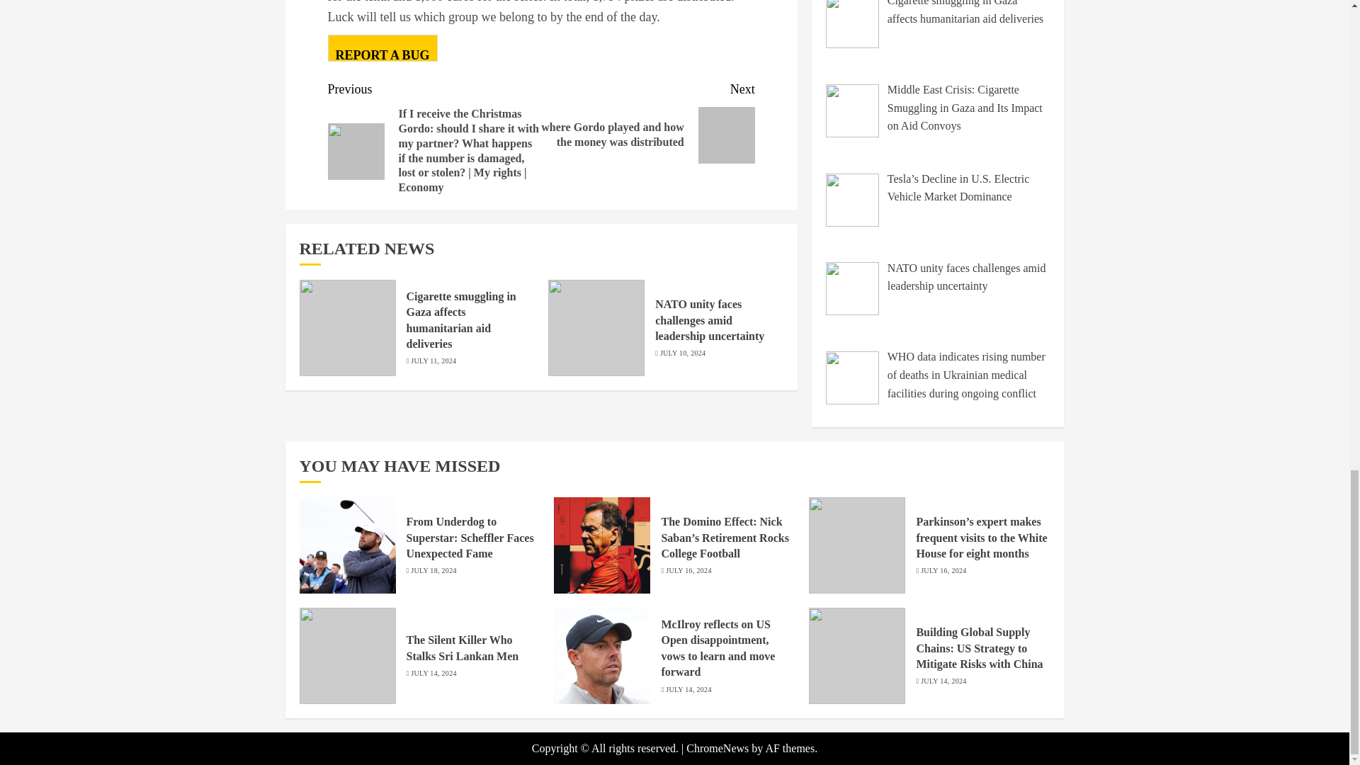 The width and height of the screenshot is (1360, 765). Describe the element at coordinates (710, 320) in the screenshot. I see `NATO unity faces challenges amid leadership uncertainty` at that location.